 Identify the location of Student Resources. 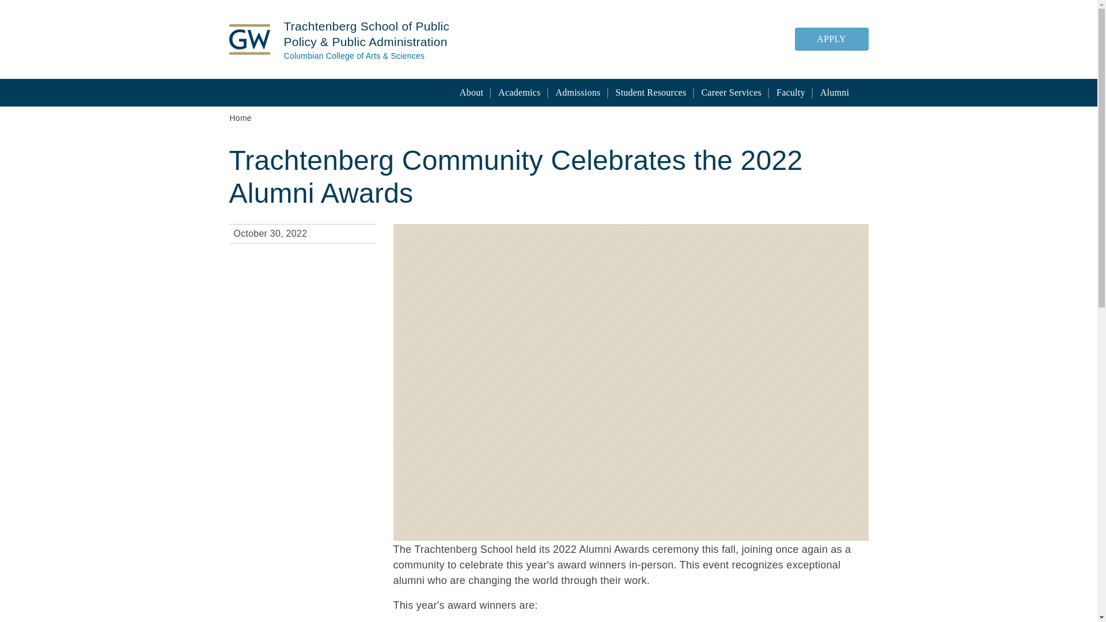
(651, 92).